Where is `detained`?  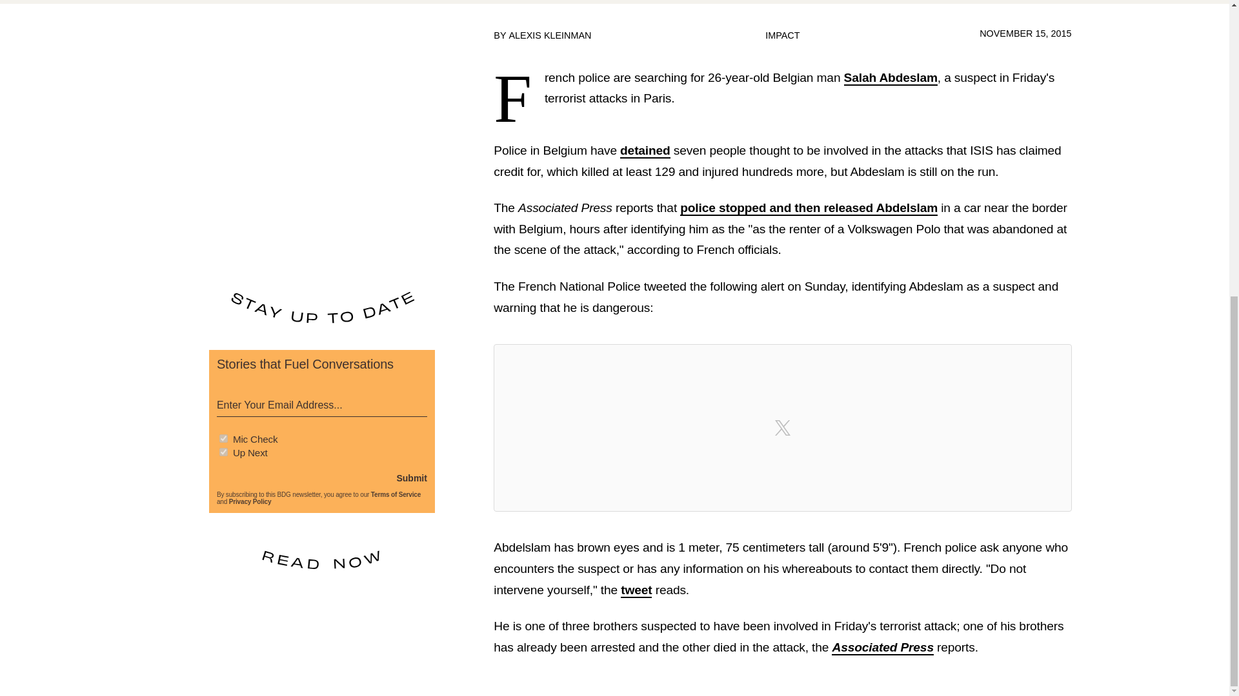
detained is located at coordinates (645, 151).